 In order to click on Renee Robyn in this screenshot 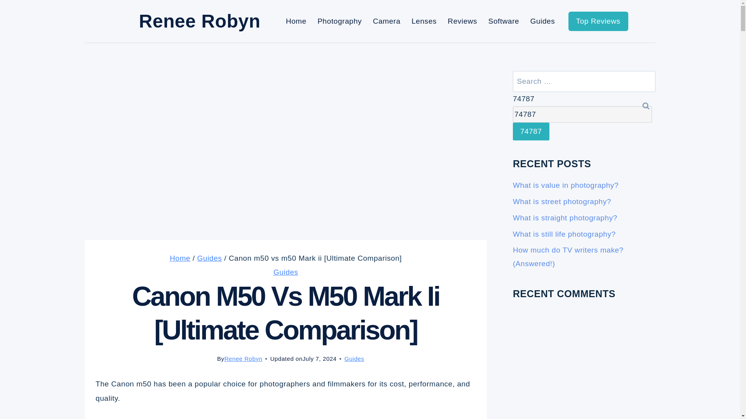, I will do `click(243, 358)`.